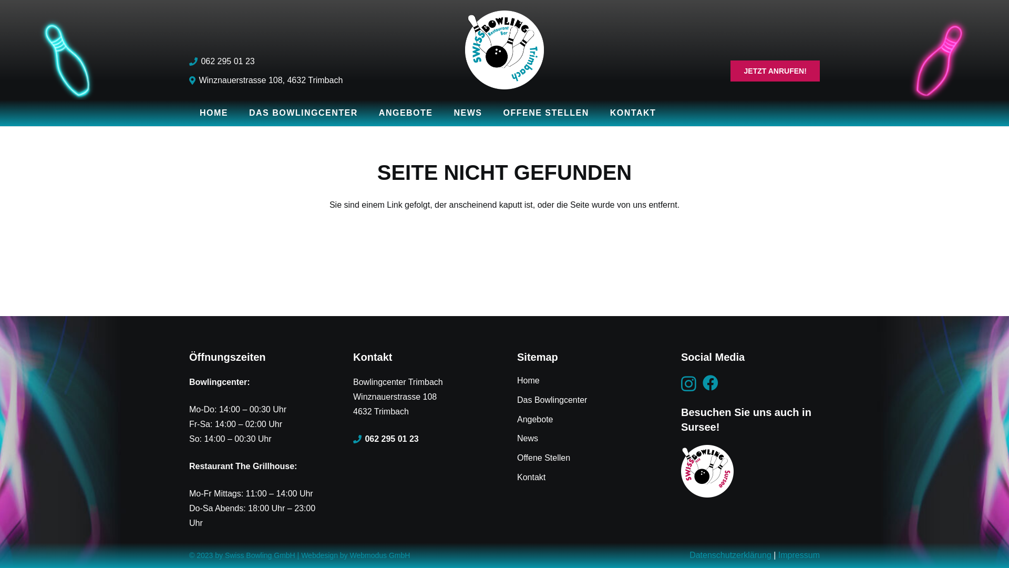 This screenshot has width=1009, height=568. I want to click on Facebook, so click(711, 383).